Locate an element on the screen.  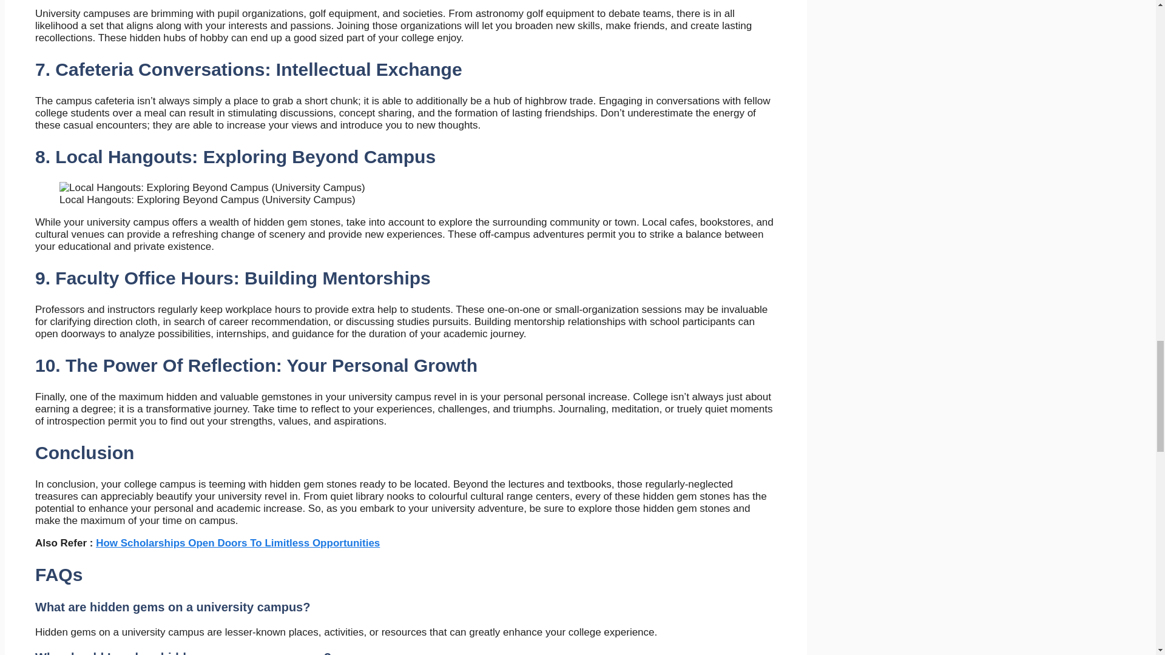
How Scholarships Open Doors To Limitless Opportunities is located at coordinates (237, 543).